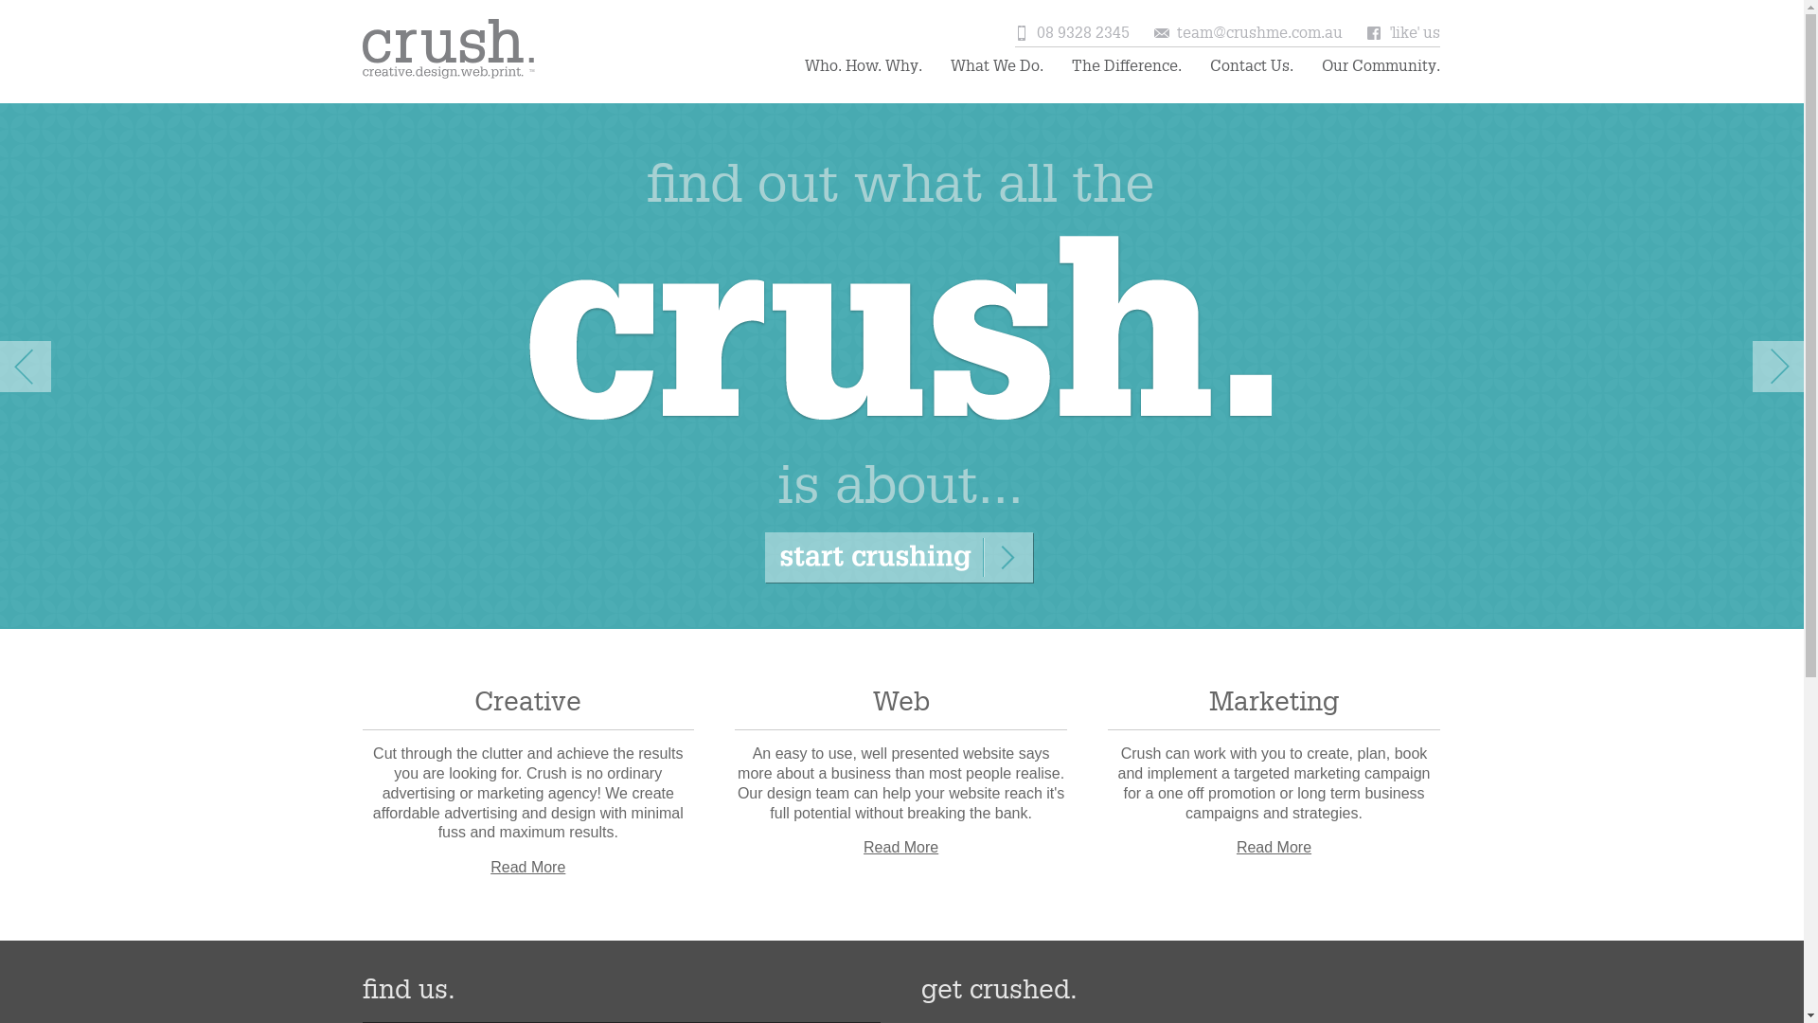 The image size is (1818, 1023). Describe the element at coordinates (901, 847) in the screenshot. I see `Read More` at that location.